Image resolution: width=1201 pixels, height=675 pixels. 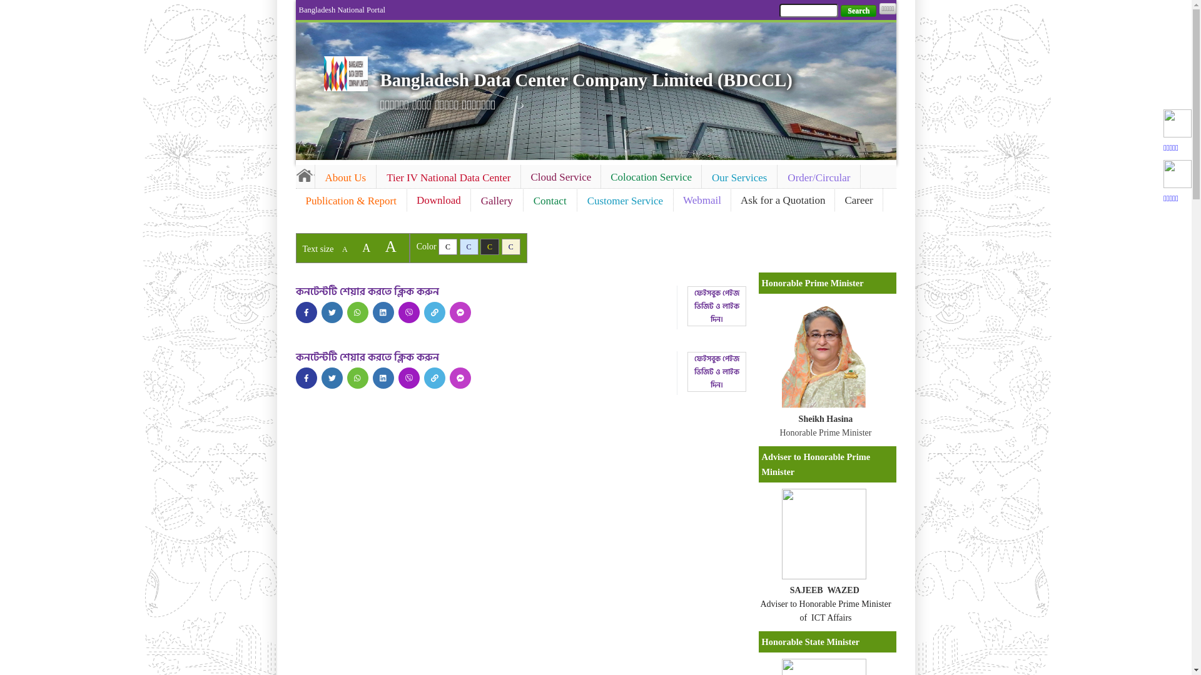 What do you see at coordinates (511, 247) in the screenshot?
I see `C` at bounding box center [511, 247].